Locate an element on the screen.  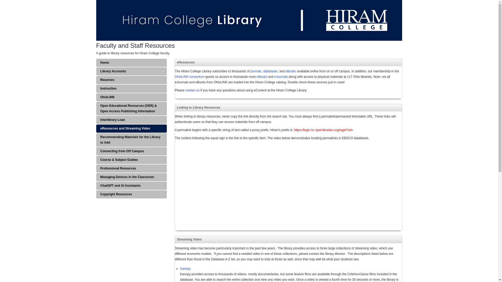
OhioLINK is located at coordinates (131, 97).